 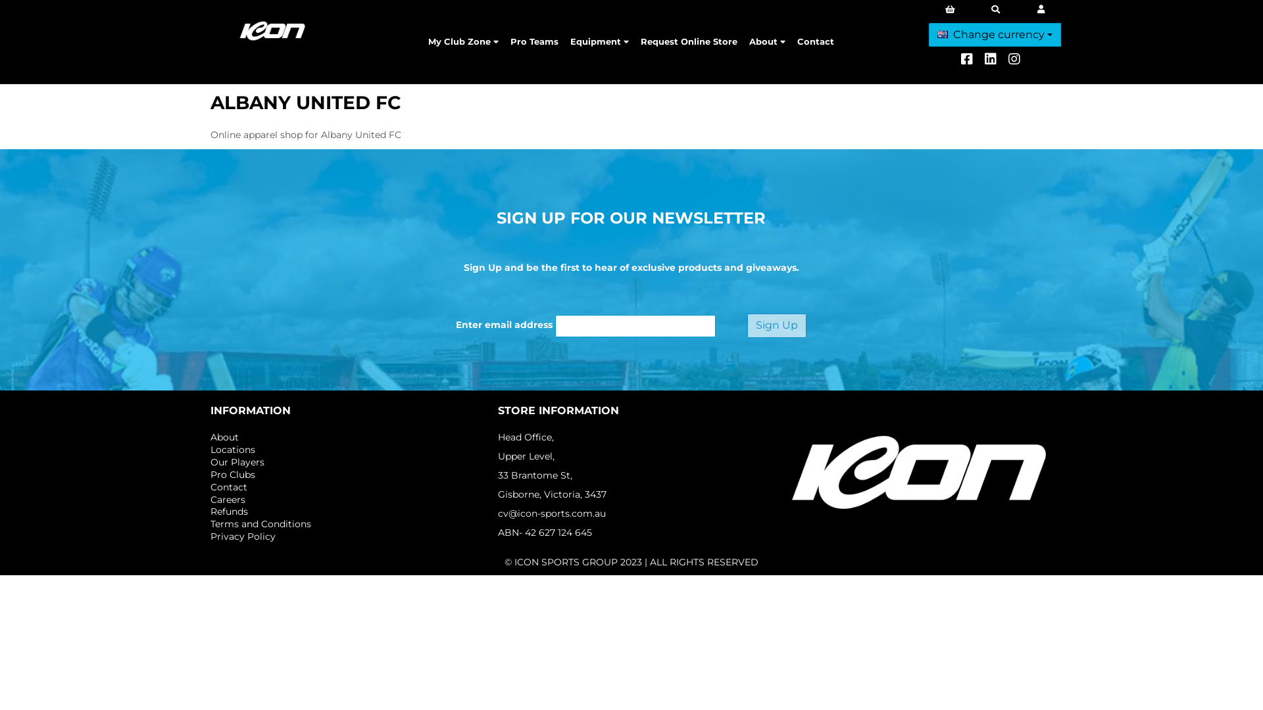 I want to click on Contact, so click(x=816, y=42).